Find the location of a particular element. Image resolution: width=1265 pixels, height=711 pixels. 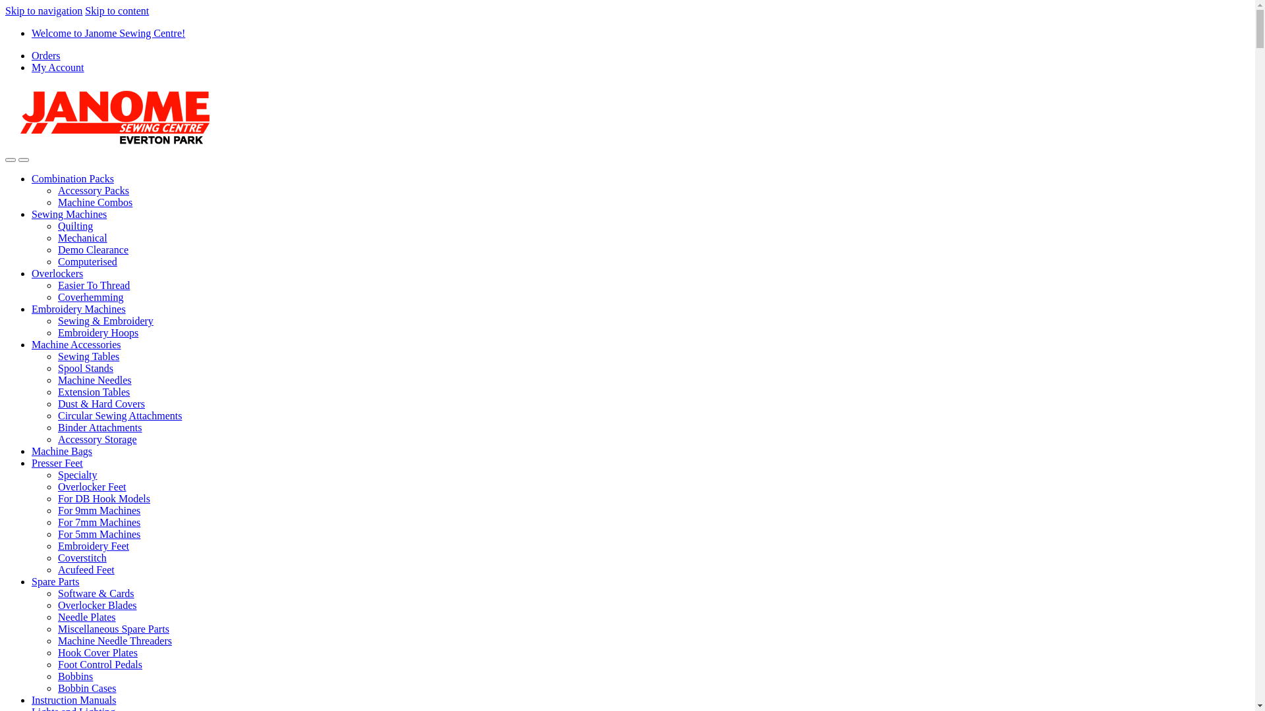

Welcome to Janome Sewing Centre! is located at coordinates (108, 33).